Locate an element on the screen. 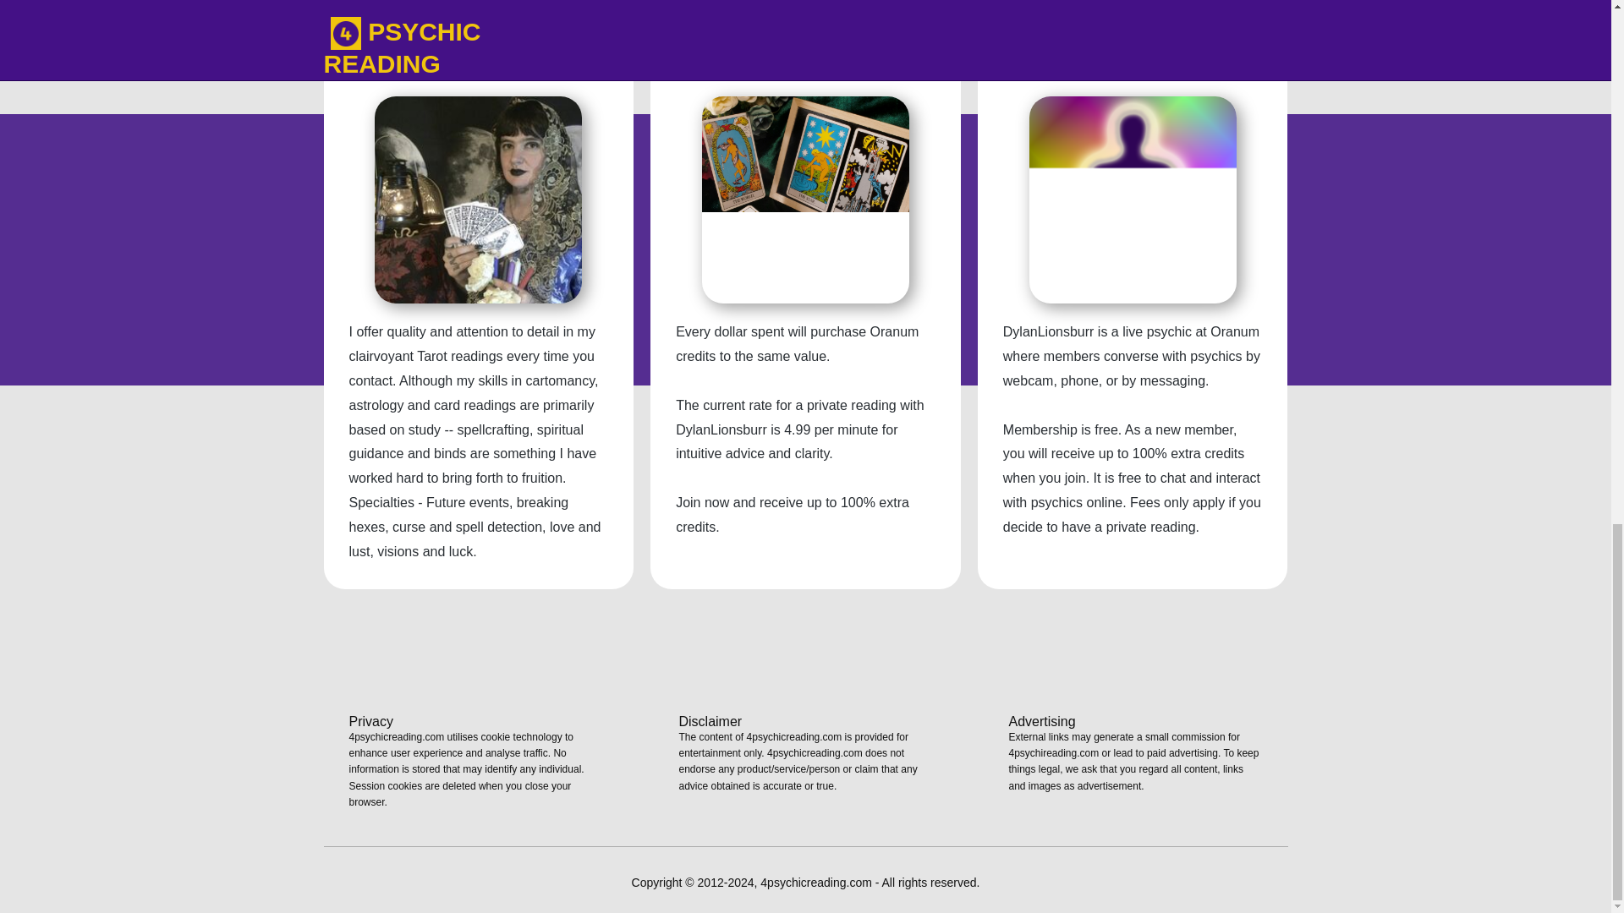 The height and width of the screenshot is (913, 1624). DYLANLIONSBURR SAYS is located at coordinates (478, 66).